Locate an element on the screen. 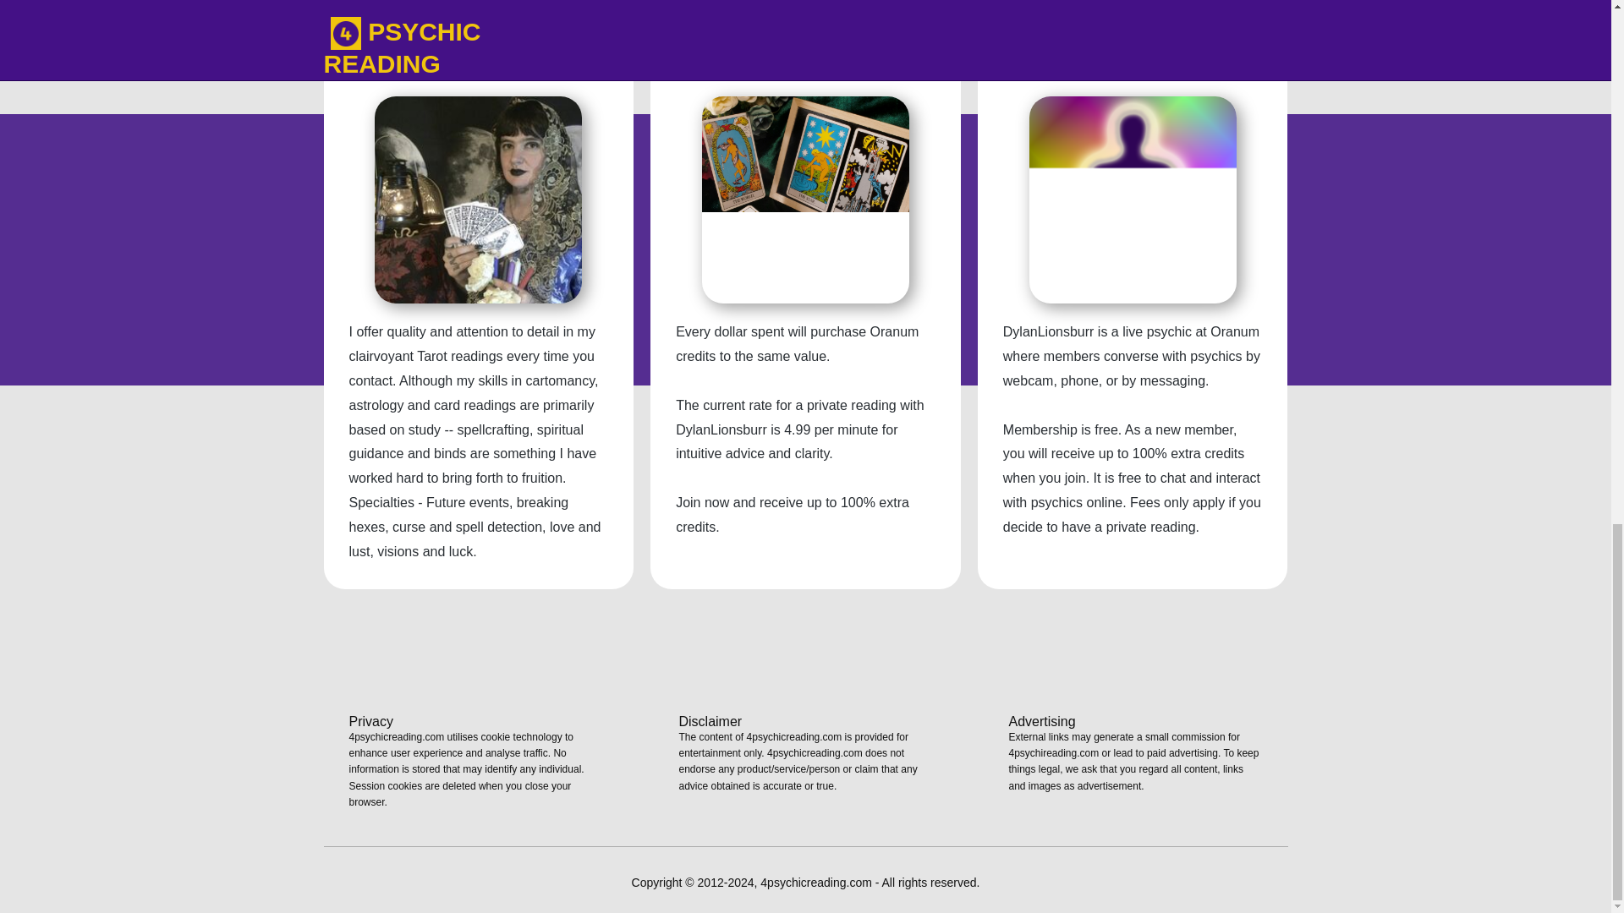 The height and width of the screenshot is (913, 1624). DYLANLIONSBURR SAYS is located at coordinates (478, 66).